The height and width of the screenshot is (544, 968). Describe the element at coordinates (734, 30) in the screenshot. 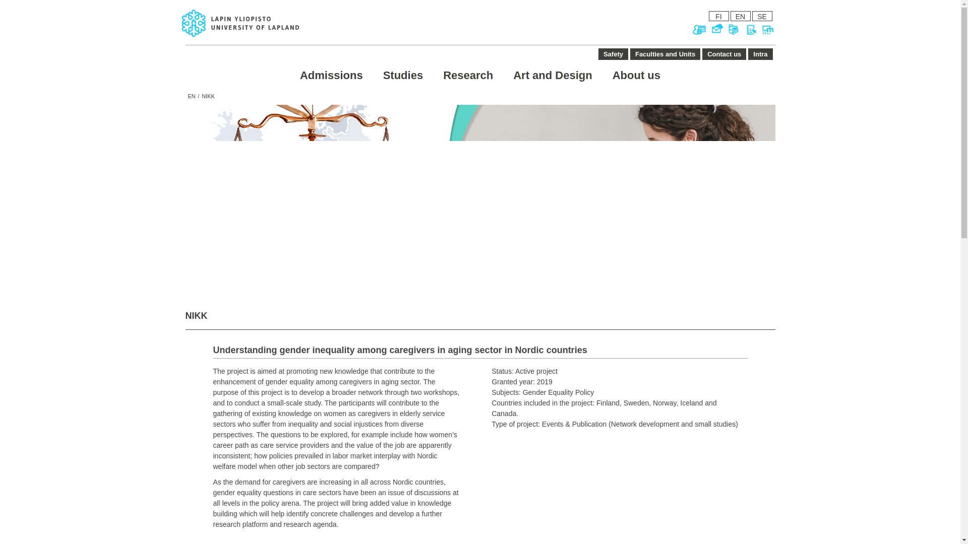

I see `LUC-Finna` at that location.